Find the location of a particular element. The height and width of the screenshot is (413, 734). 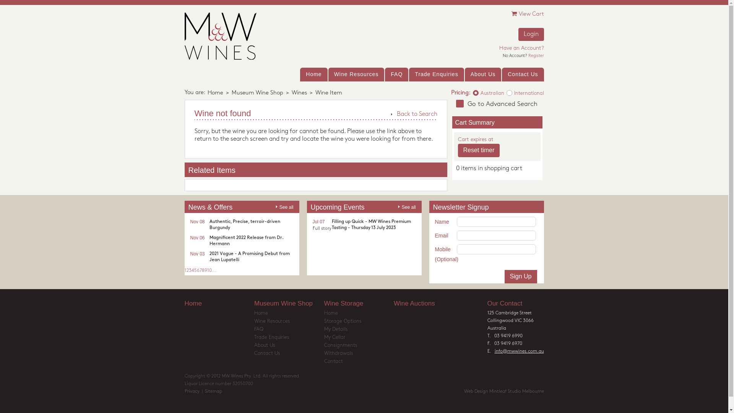

7 is located at coordinates (201, 271).